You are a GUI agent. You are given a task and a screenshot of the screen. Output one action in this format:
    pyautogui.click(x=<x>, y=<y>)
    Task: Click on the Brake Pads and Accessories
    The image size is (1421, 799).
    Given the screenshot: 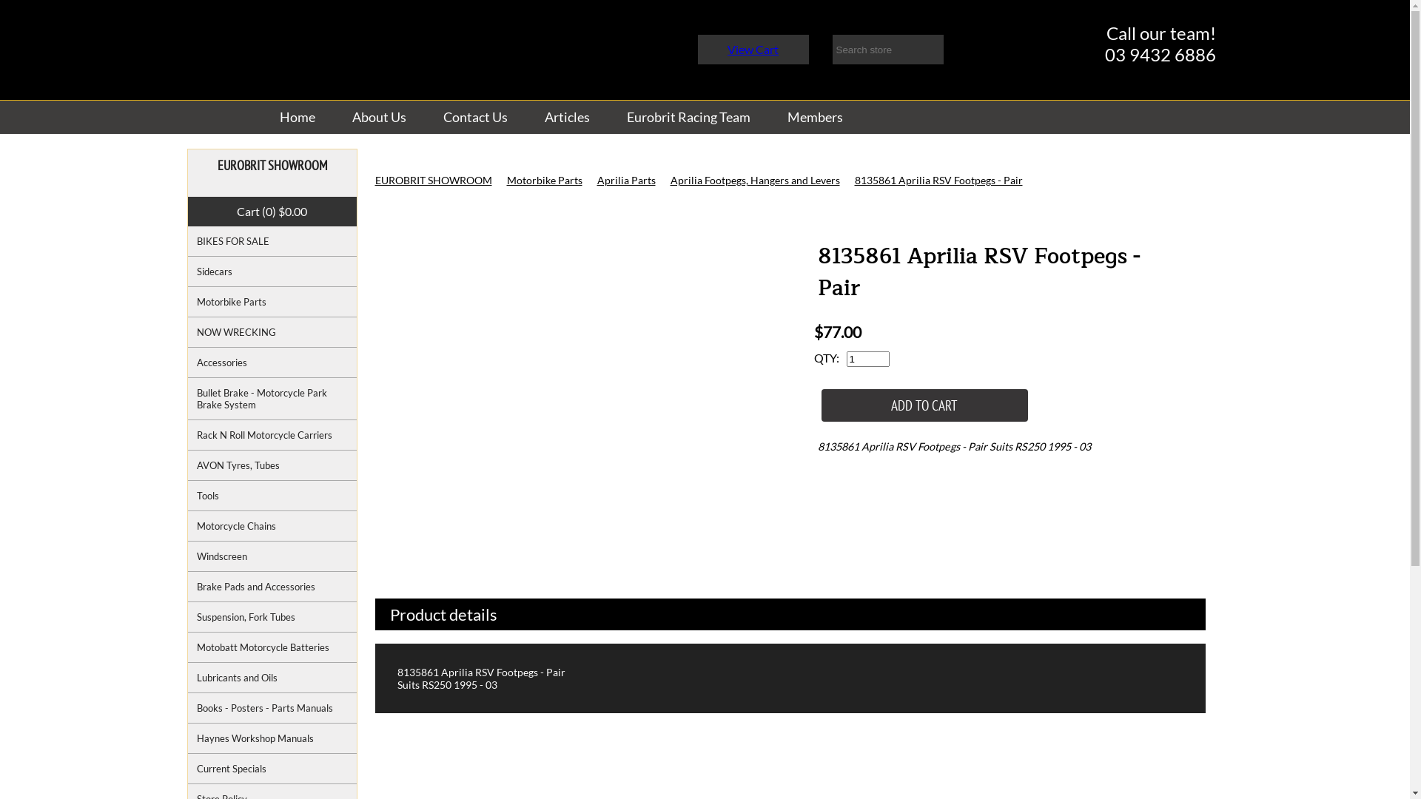 What is the action you would take?
    pyautogui.click(x=272, y=587)
    